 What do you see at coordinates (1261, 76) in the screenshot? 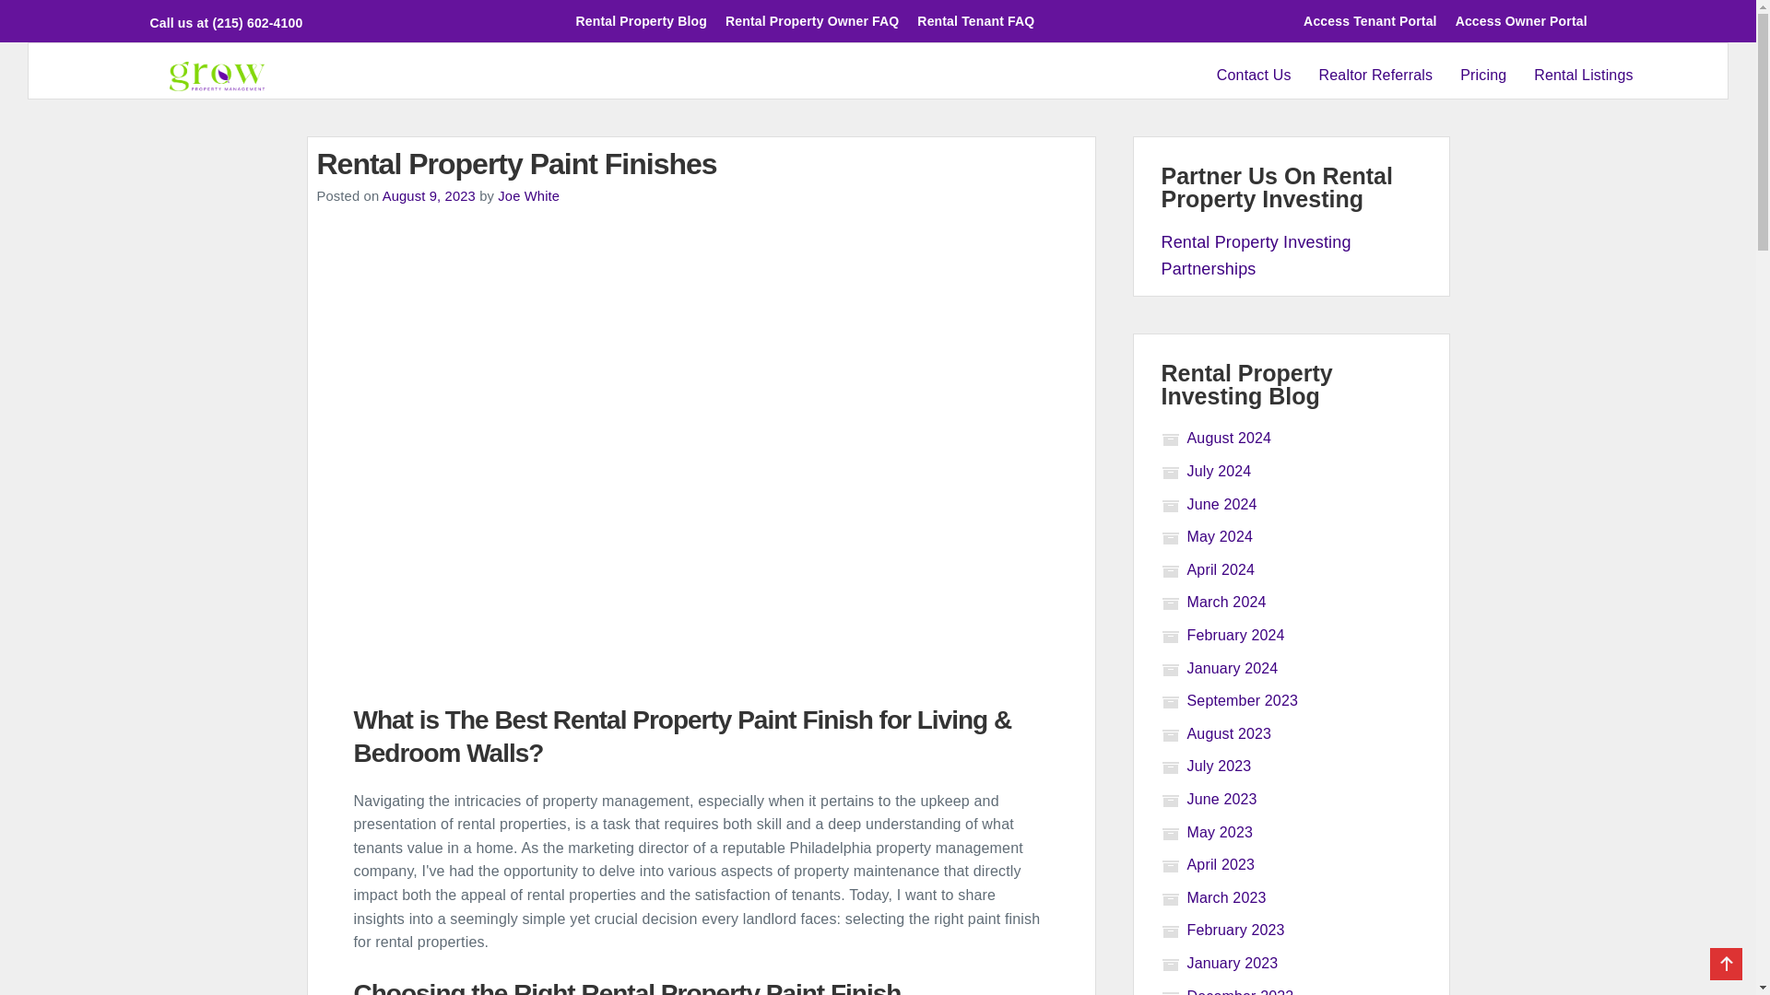
I see `Contact Us` at bounding box center [1261, 76].